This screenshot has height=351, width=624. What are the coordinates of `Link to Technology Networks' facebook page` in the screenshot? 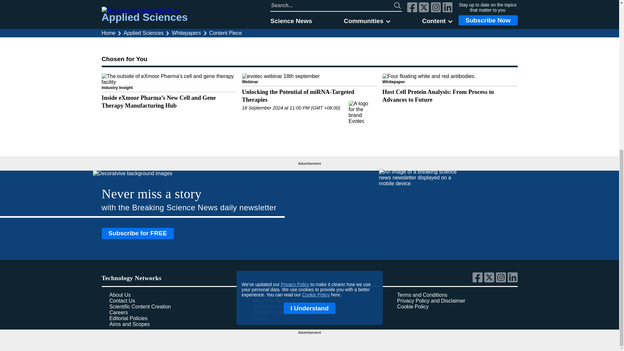 It's located at (478, 281).